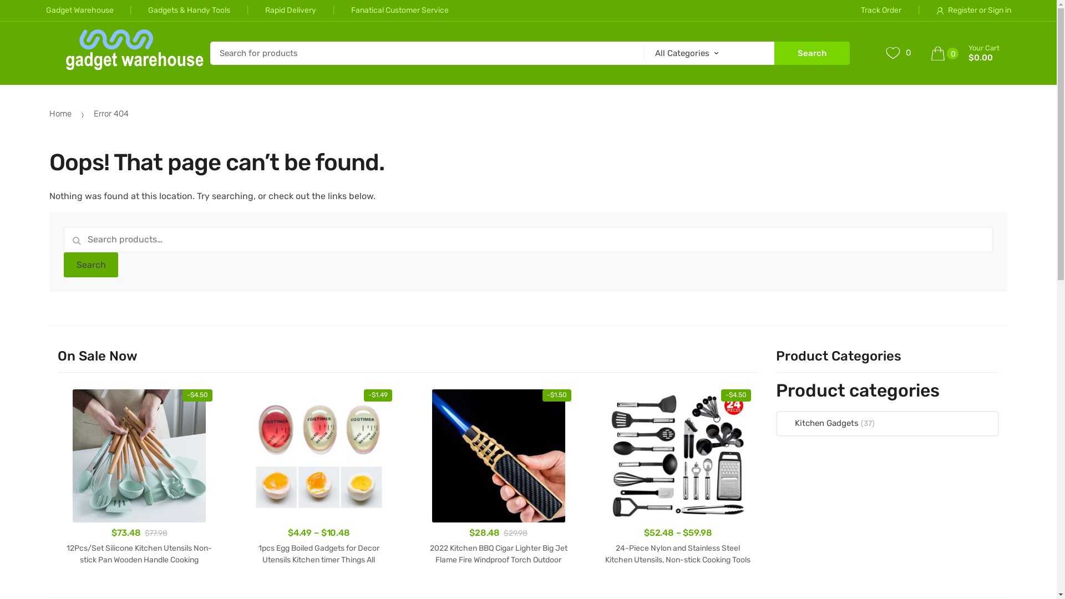 The height and width of the screenshot is (599, 1065). I want to click on Register or Sign in, so click(956, 11).